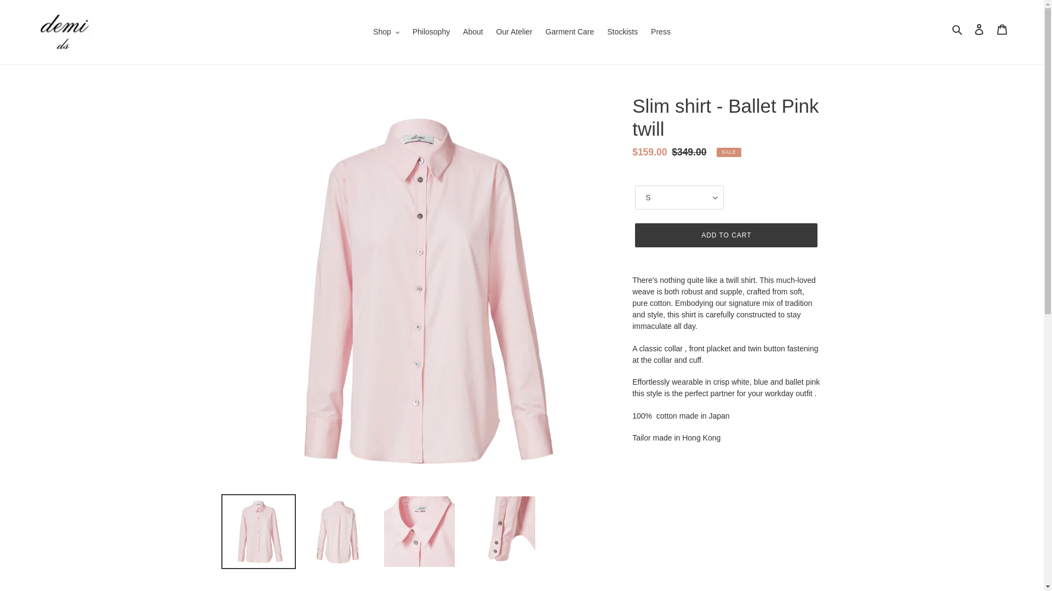  What do you see at coordinates (514, 32) in the screenshot?
I see `Our Atelier` at bounding box center [514, 32].